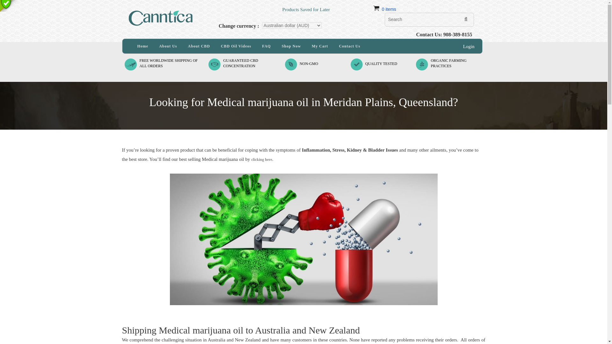  What do you see at coordinates (241, 63) in the screenshot?
I see `Products Saved for Later` at bounding box center [241, 63].